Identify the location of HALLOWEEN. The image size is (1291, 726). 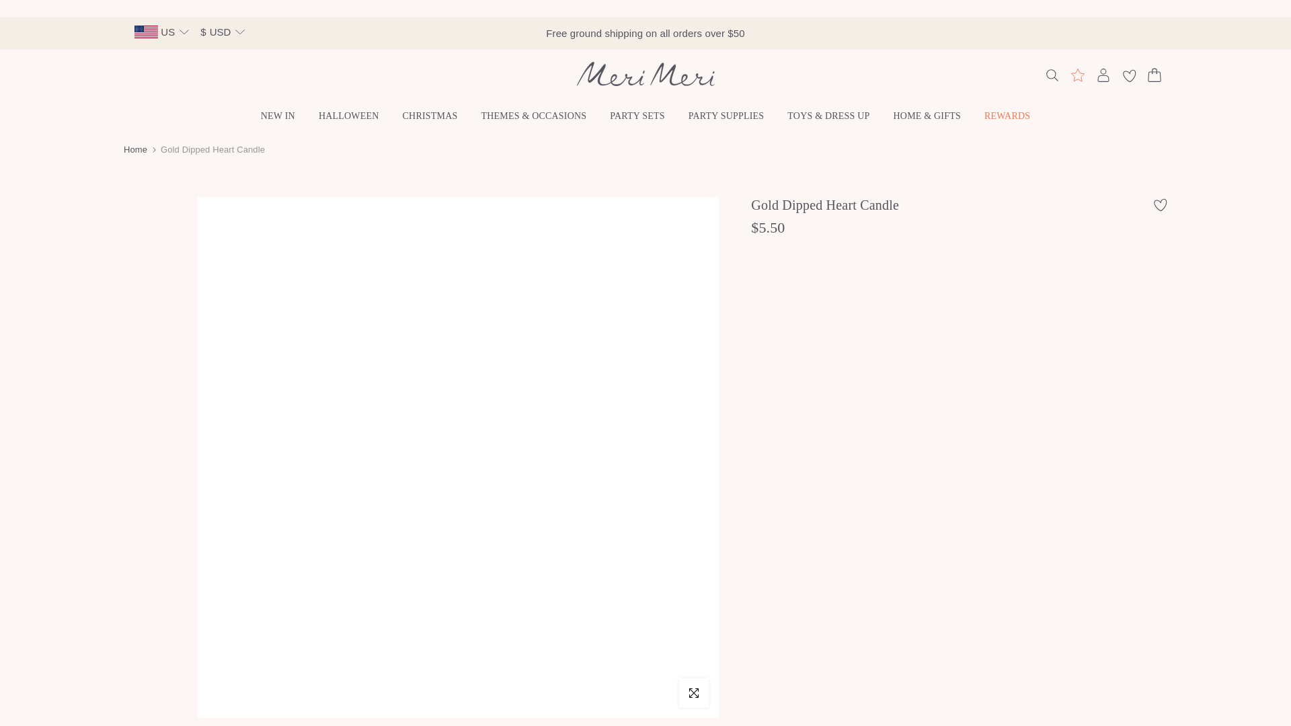
(348, 116).